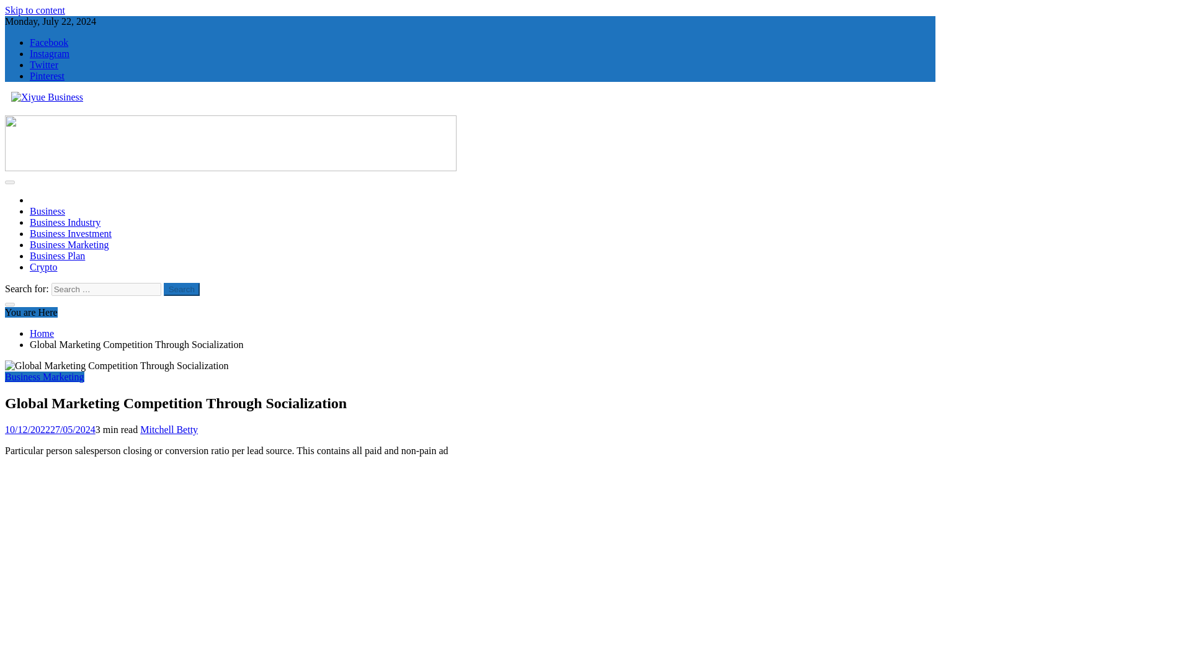 Image resolution: width=1191 pixels, height=670 pixels. I want to click on Pinterest, so click(47, 76).